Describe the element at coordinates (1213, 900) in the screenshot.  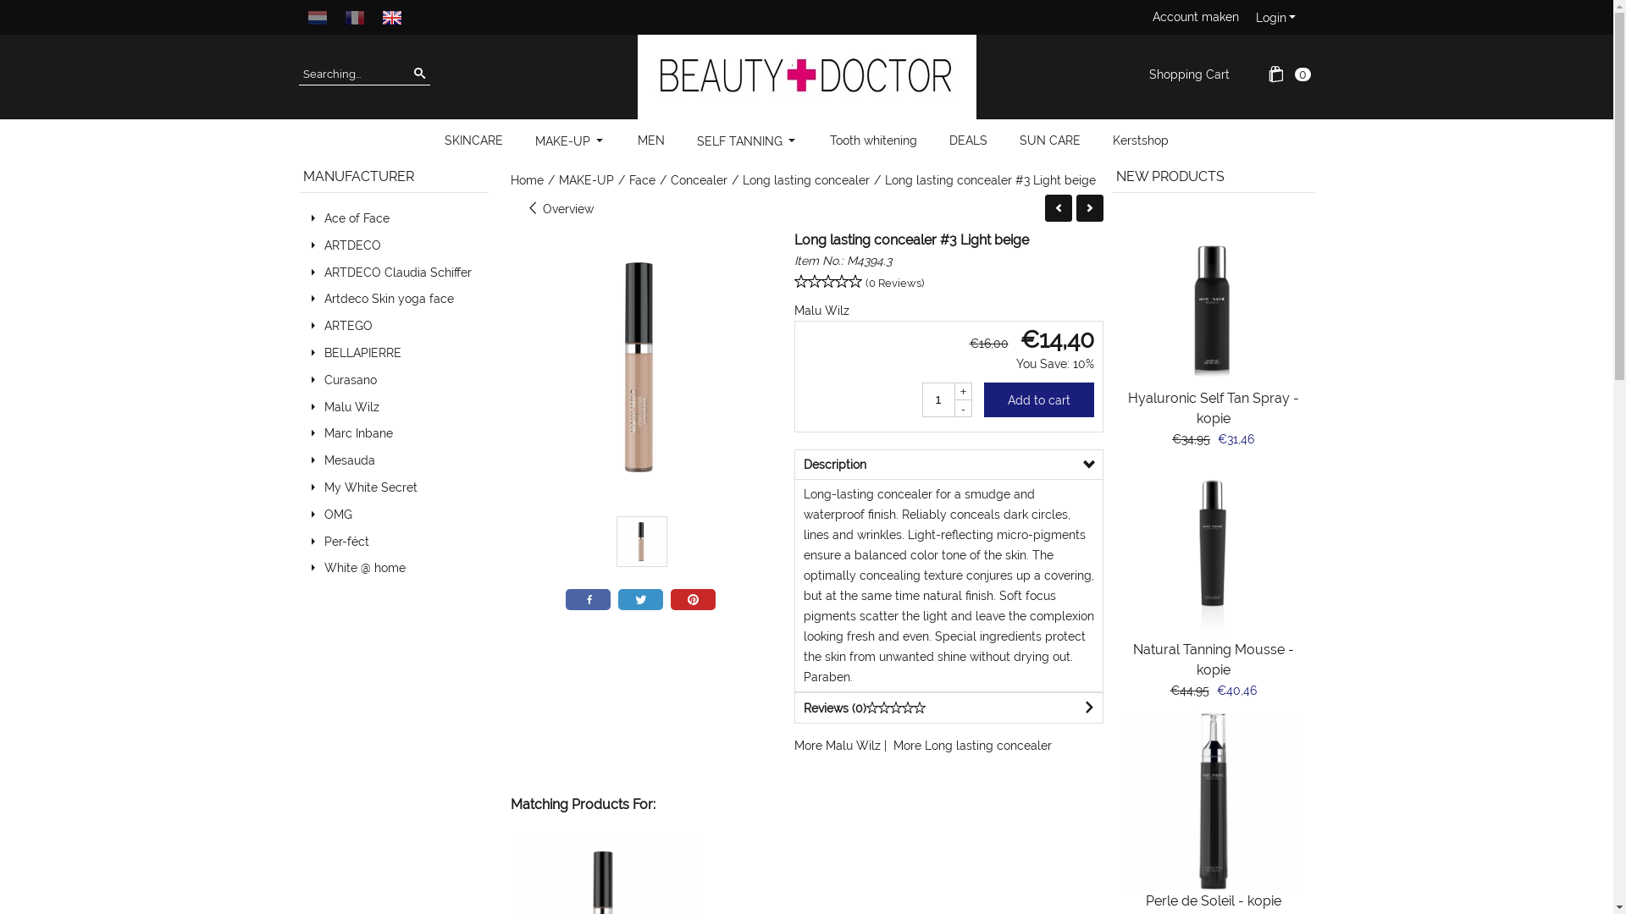
I see `Perle de Soleil - kopie` at that location.